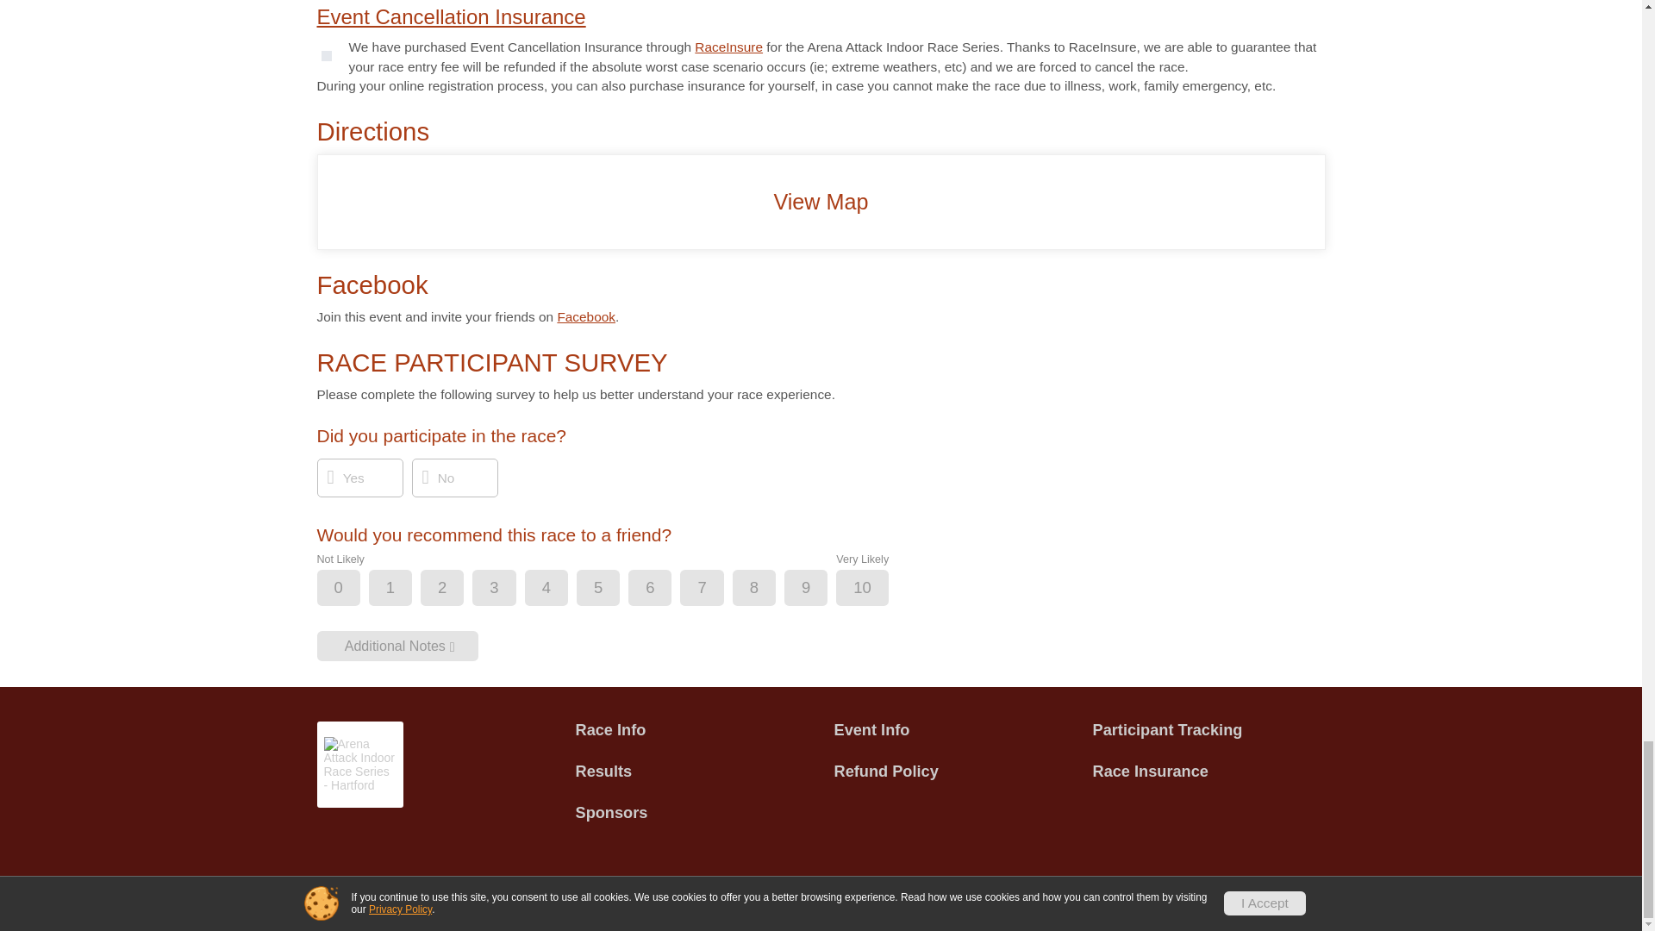 The width and height of the screenshot is (1655, 931). Describe the element at coordinates (509, 590) in the screenshot. I see `3` at that location.